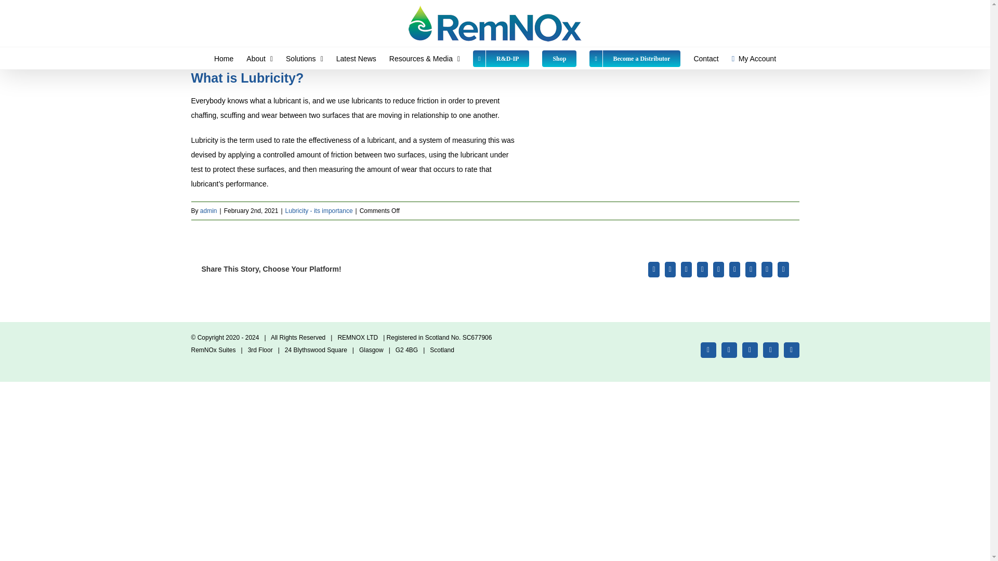 The height and width of the screenshot is (561, 998). I want to click on YouTube, so click(750, 349).